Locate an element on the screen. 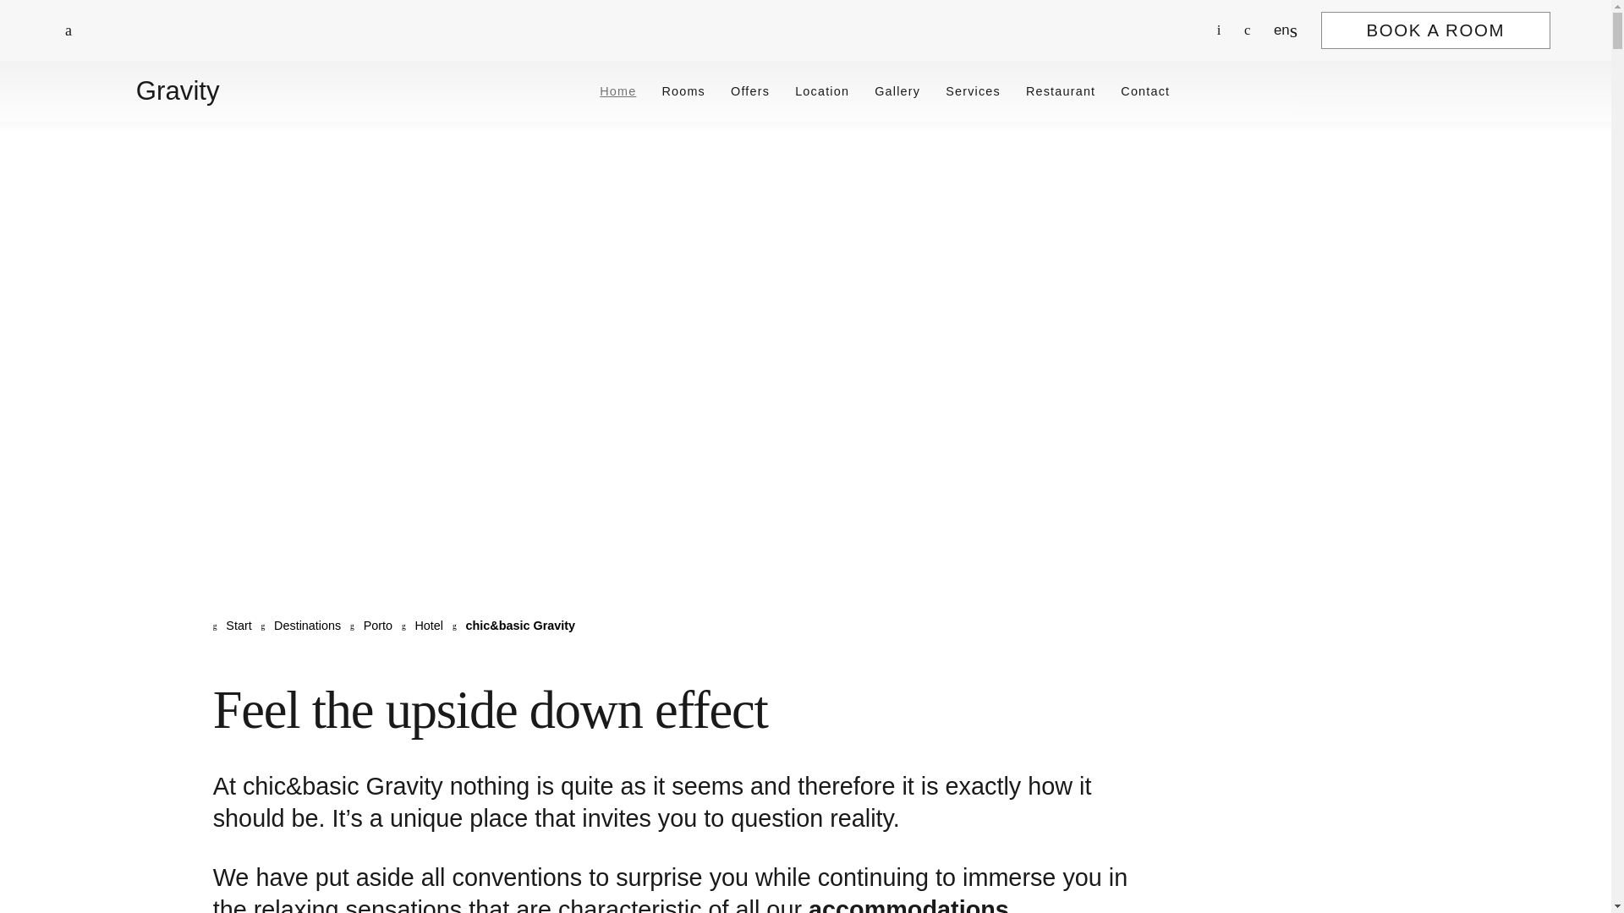 This screenshot has height=913, width=1624. Services is located at coordinates (973, 91).